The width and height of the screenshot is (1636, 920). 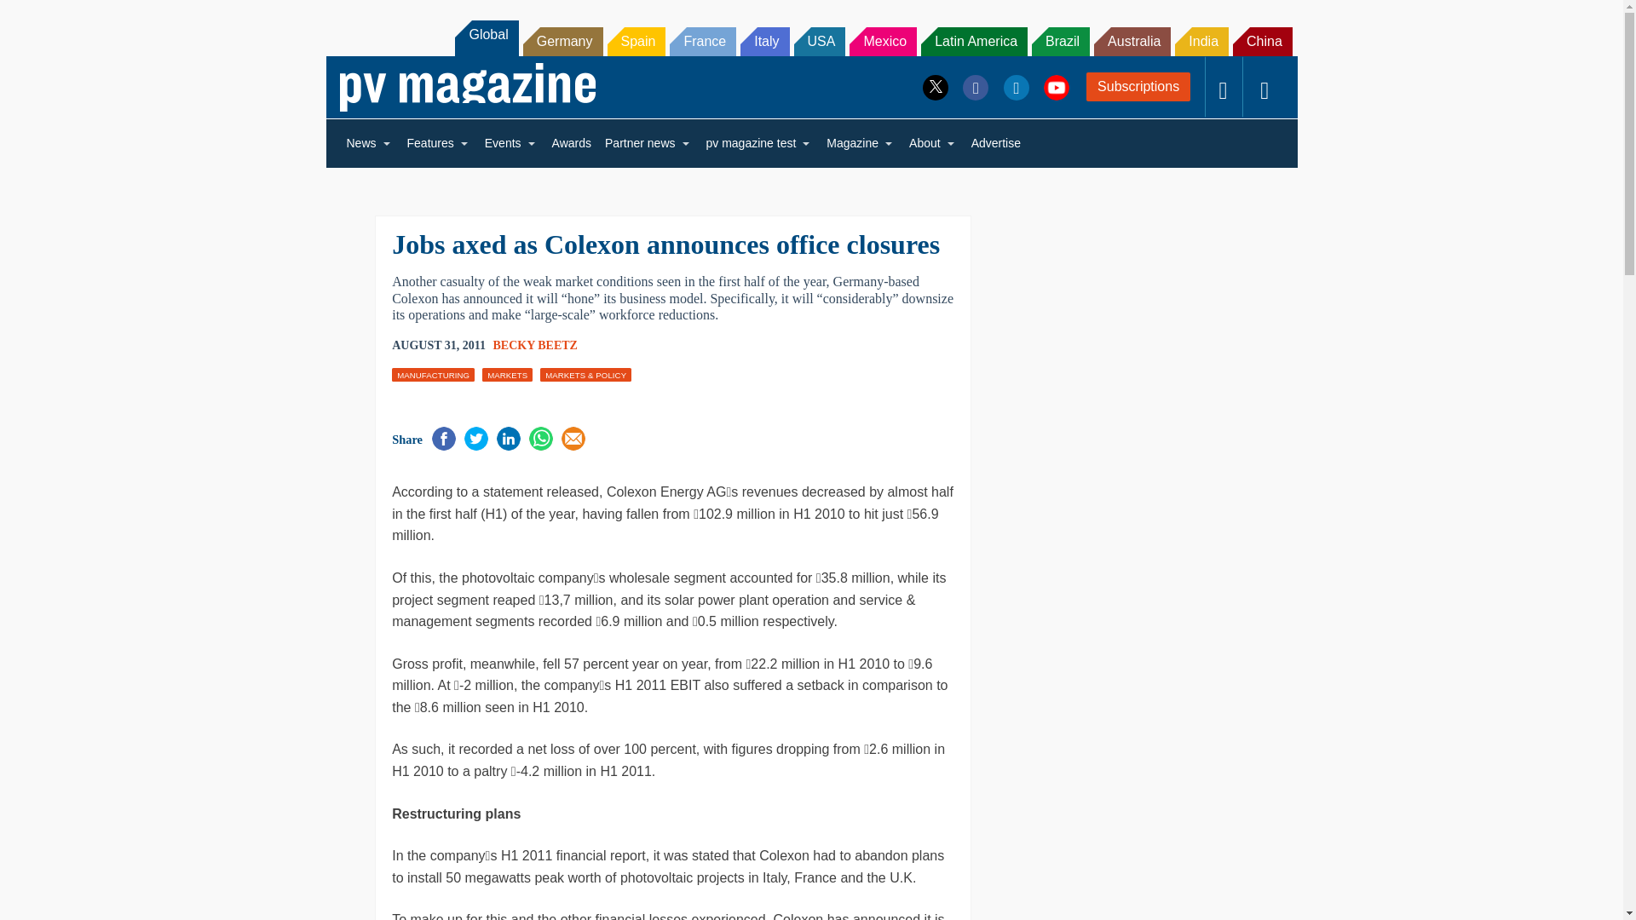 What do you see at coordinates (439, 346) in the screenshot?
I see `Wednesday, August 31, 2011, 12:00 am` at bounding box center [439, 346].